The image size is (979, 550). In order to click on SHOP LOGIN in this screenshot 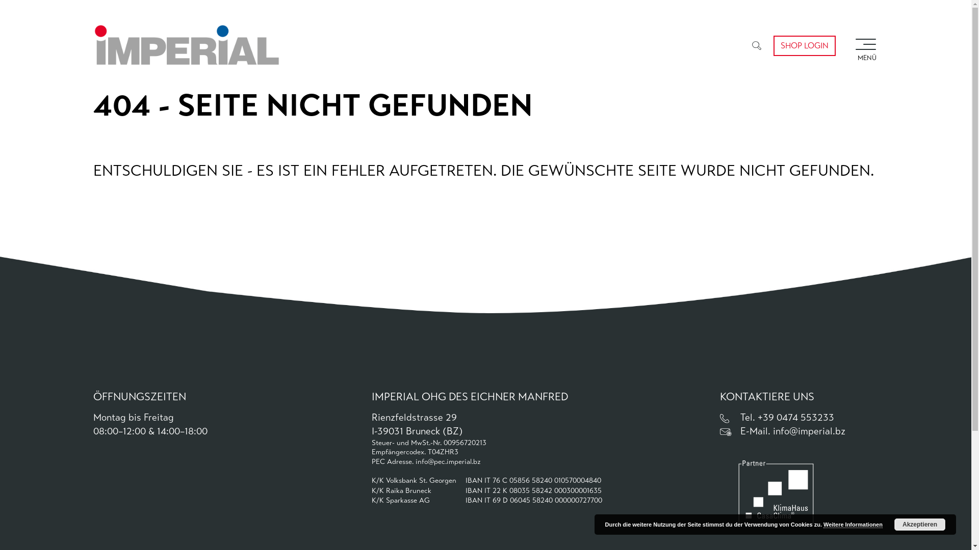, I will do `click(804, 46)`.